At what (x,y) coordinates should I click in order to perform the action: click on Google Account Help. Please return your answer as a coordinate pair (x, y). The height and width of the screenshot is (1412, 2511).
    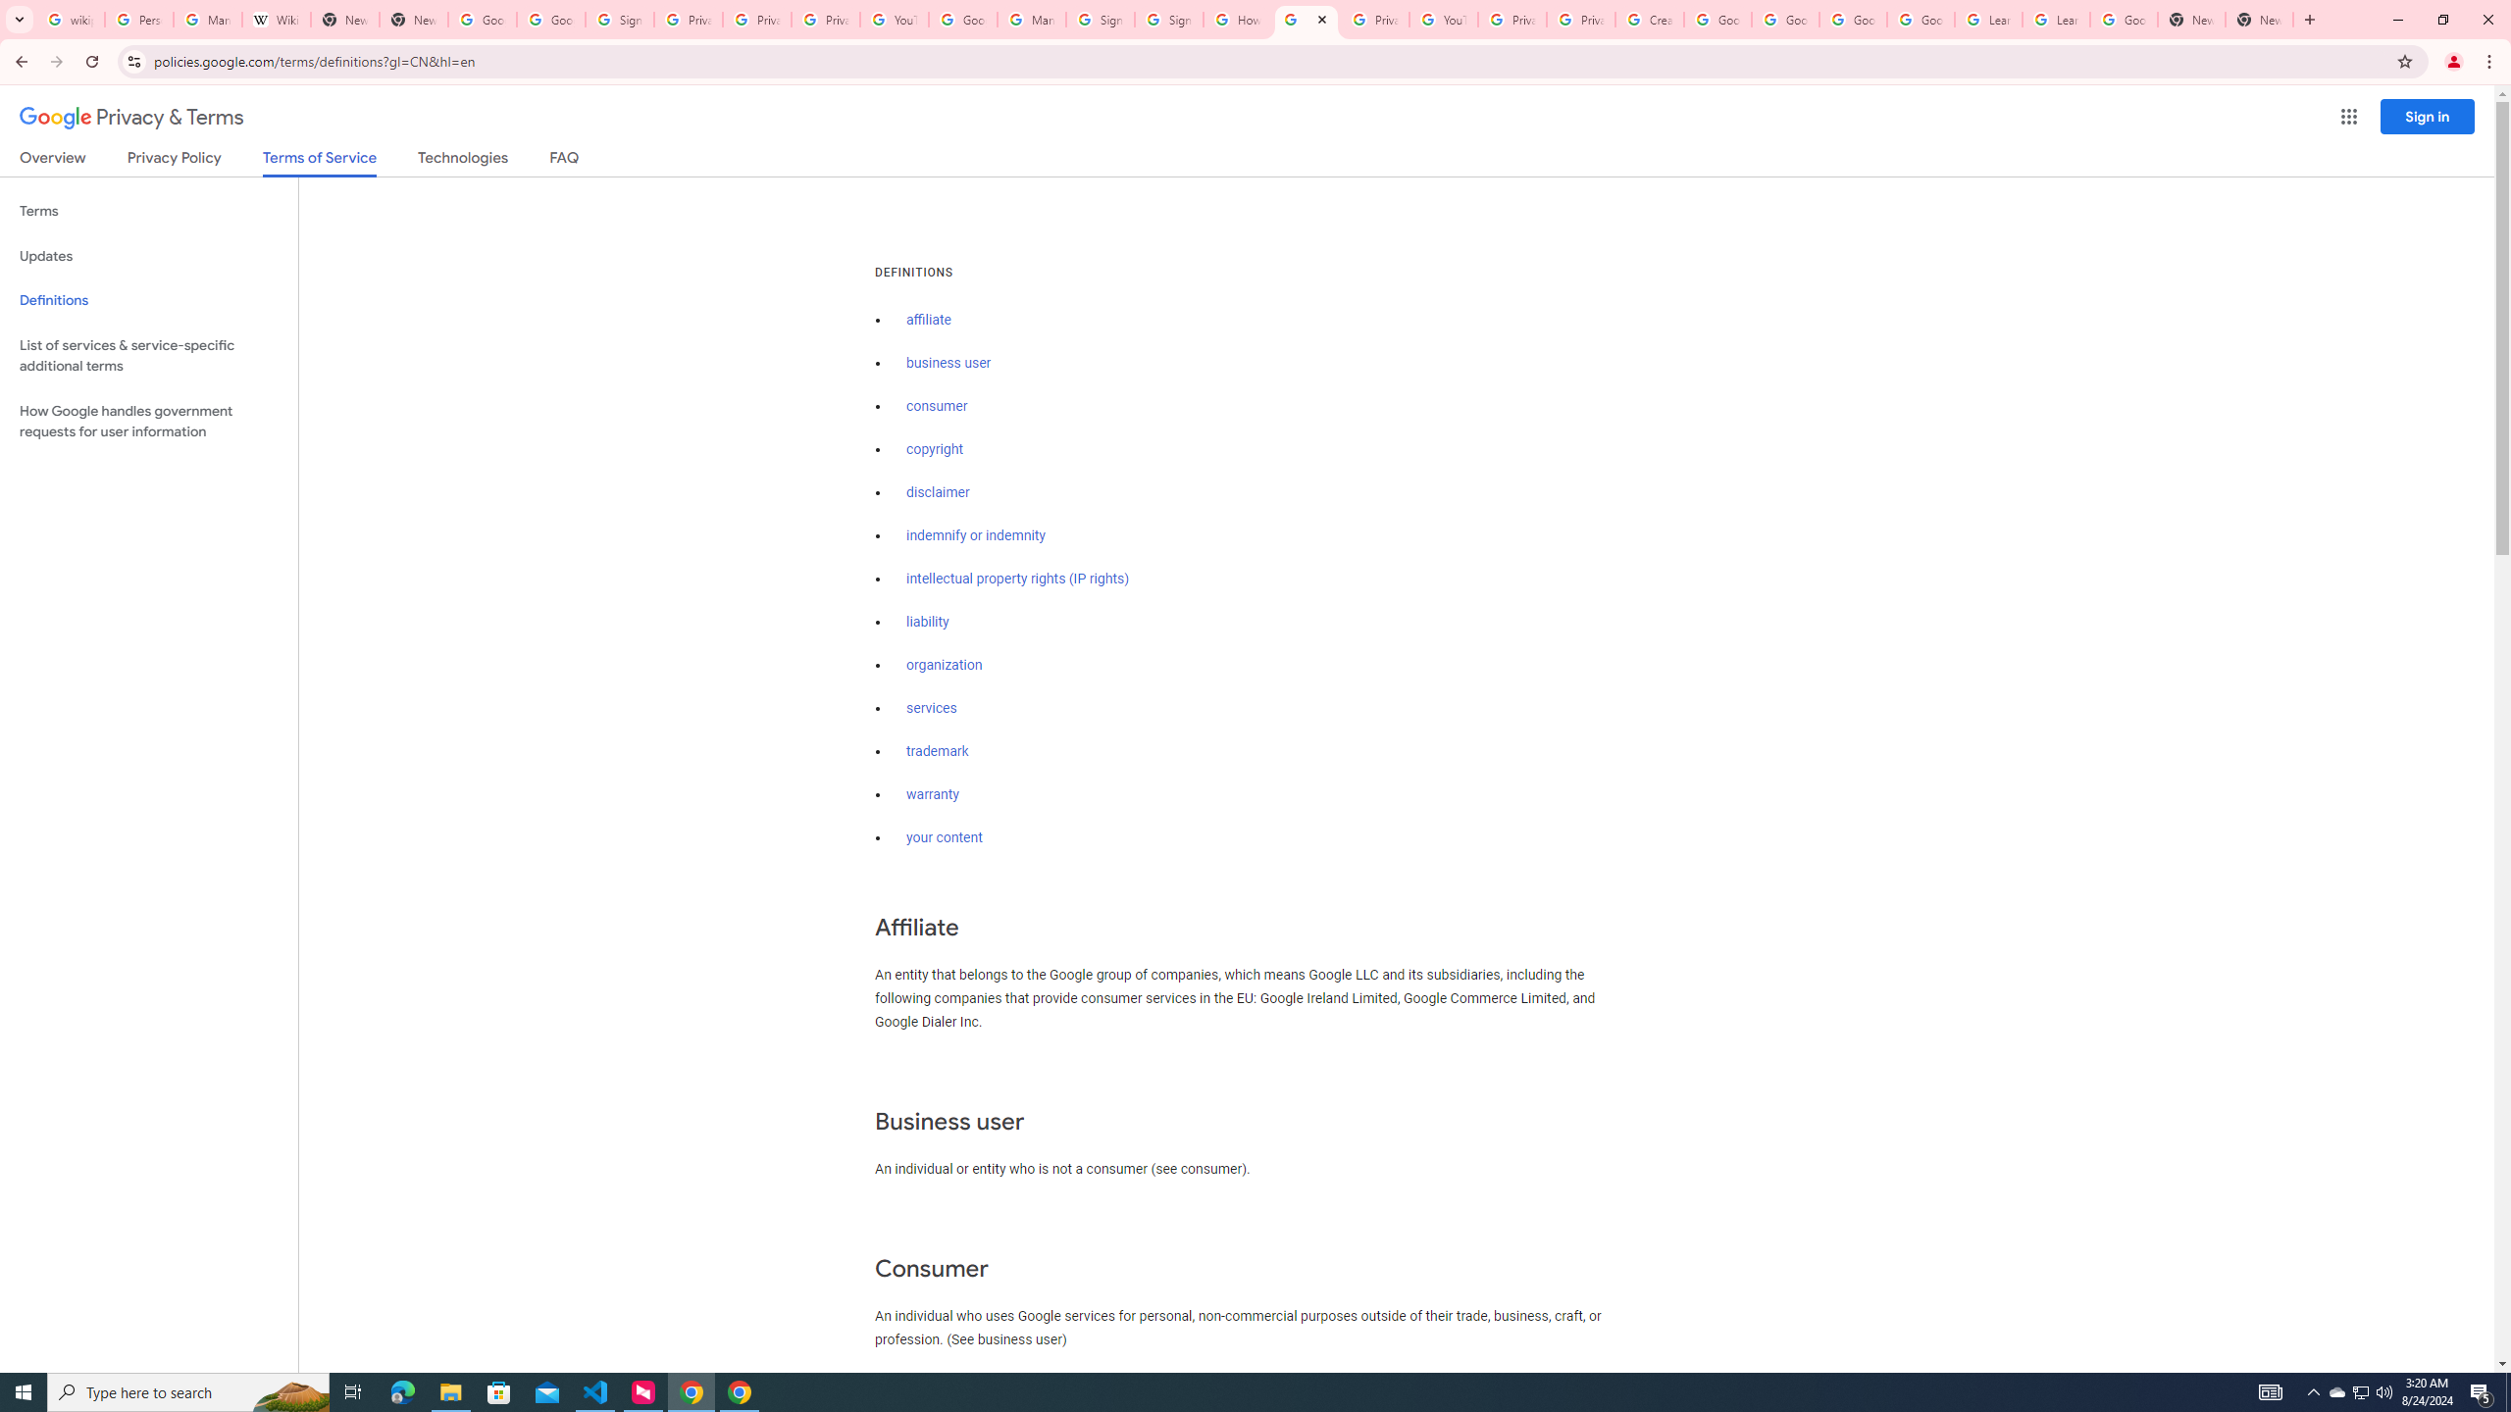
    Looking at the image, I should click on (1785, 20).